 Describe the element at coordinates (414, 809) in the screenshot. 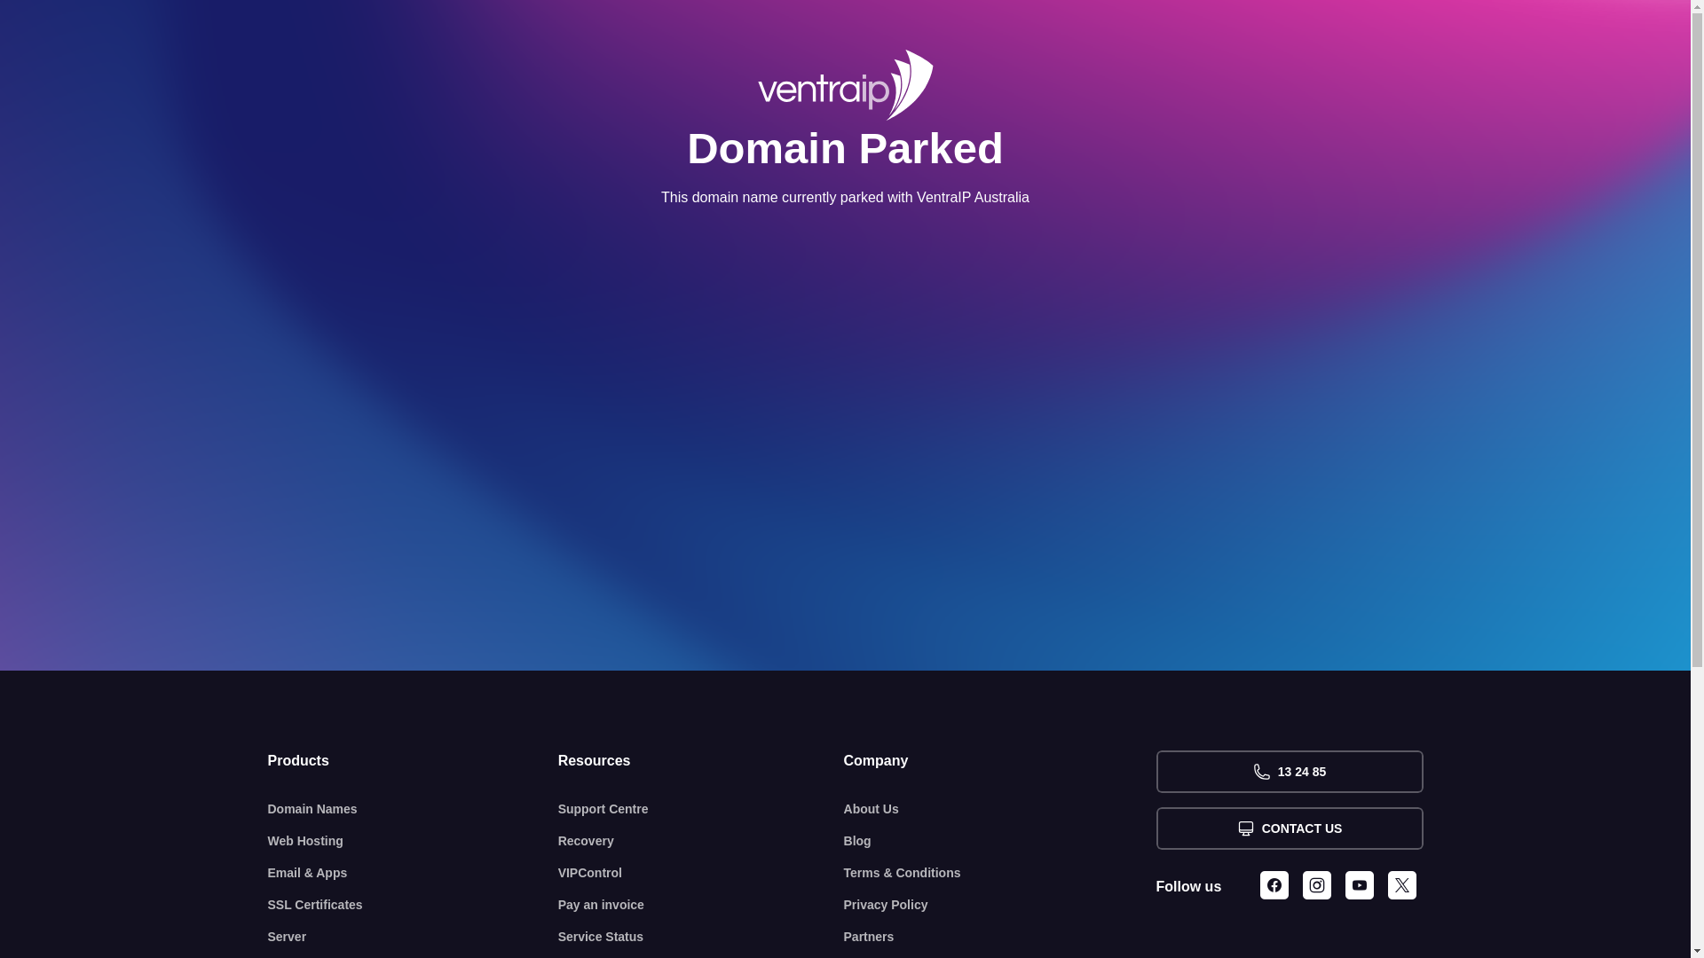

I see `Domain Names` at that location.